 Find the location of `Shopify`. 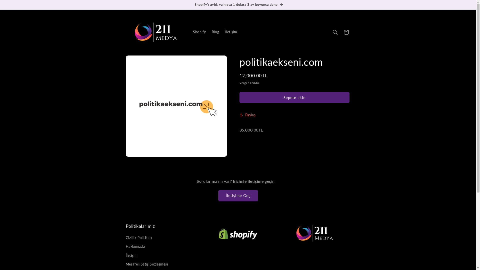

Shopify is located at coordinates (199, 32).